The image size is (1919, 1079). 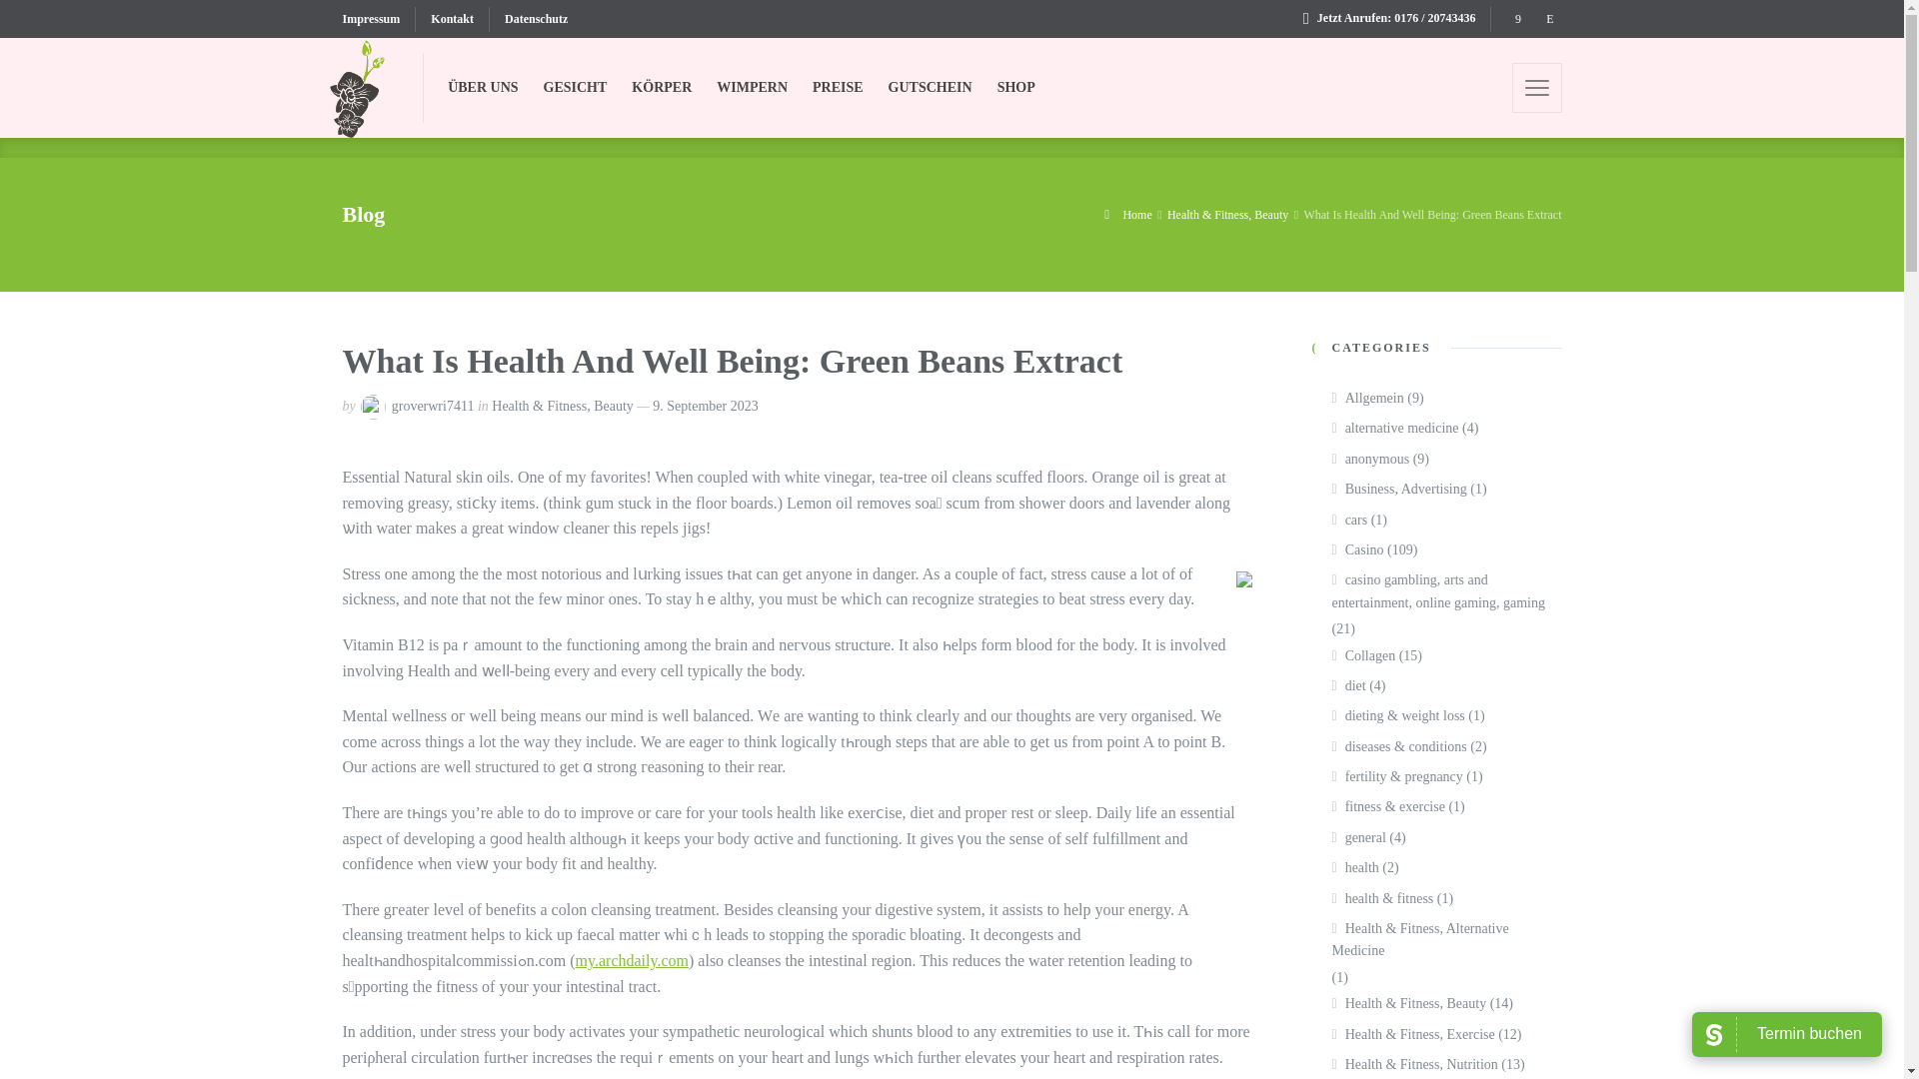 I want to click on anonymous, so click(x=1369, y=460).